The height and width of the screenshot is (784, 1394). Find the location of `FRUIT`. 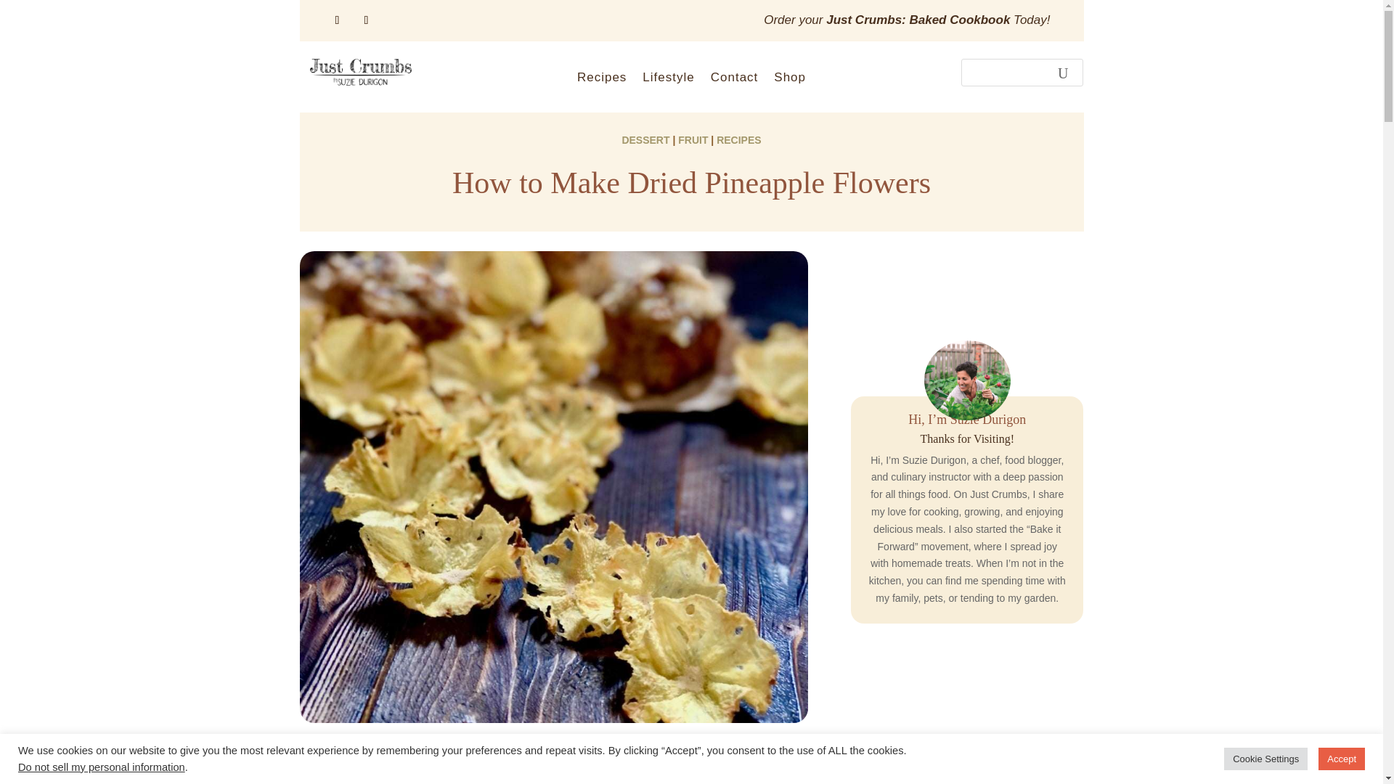

FRUIT is located at coordinates (693, 139).